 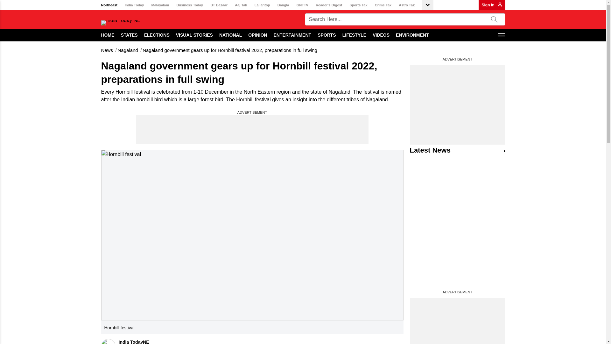 What do you see at coordinates (283, 5) in the screenshot?
I see `Bangla` at bounding box center [283, 5].